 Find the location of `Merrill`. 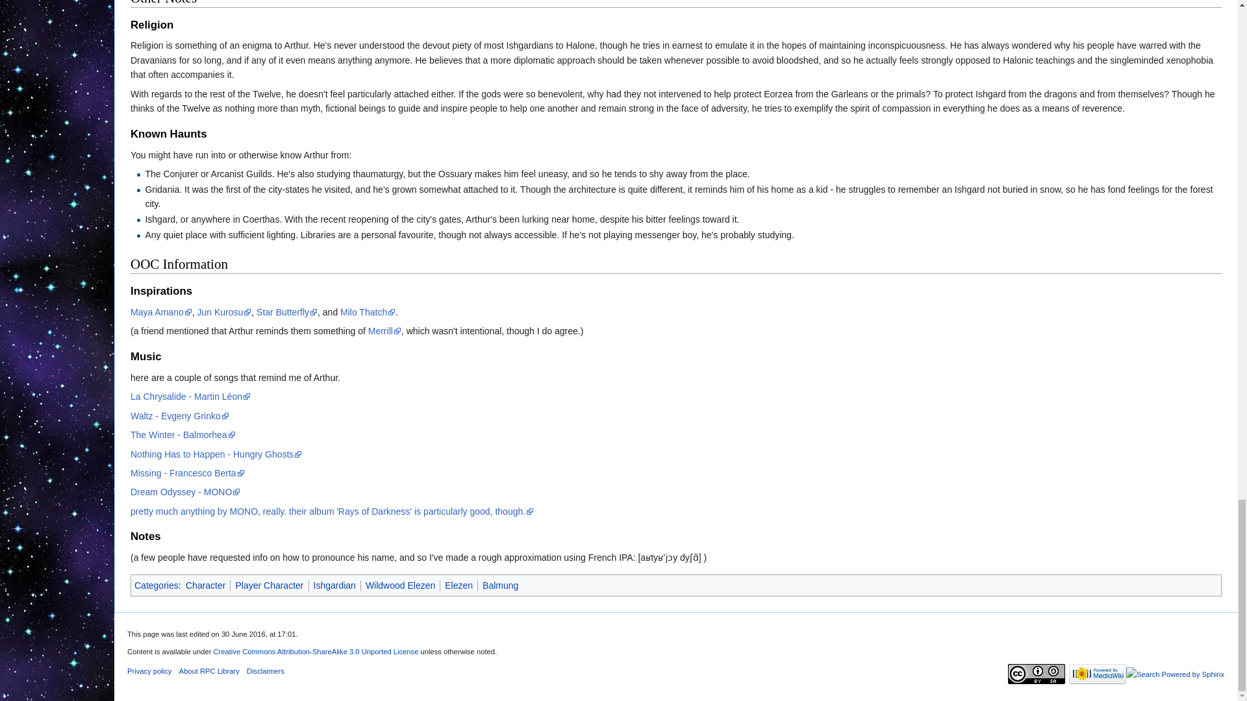

Merrill is located at coordinates (384, 331).